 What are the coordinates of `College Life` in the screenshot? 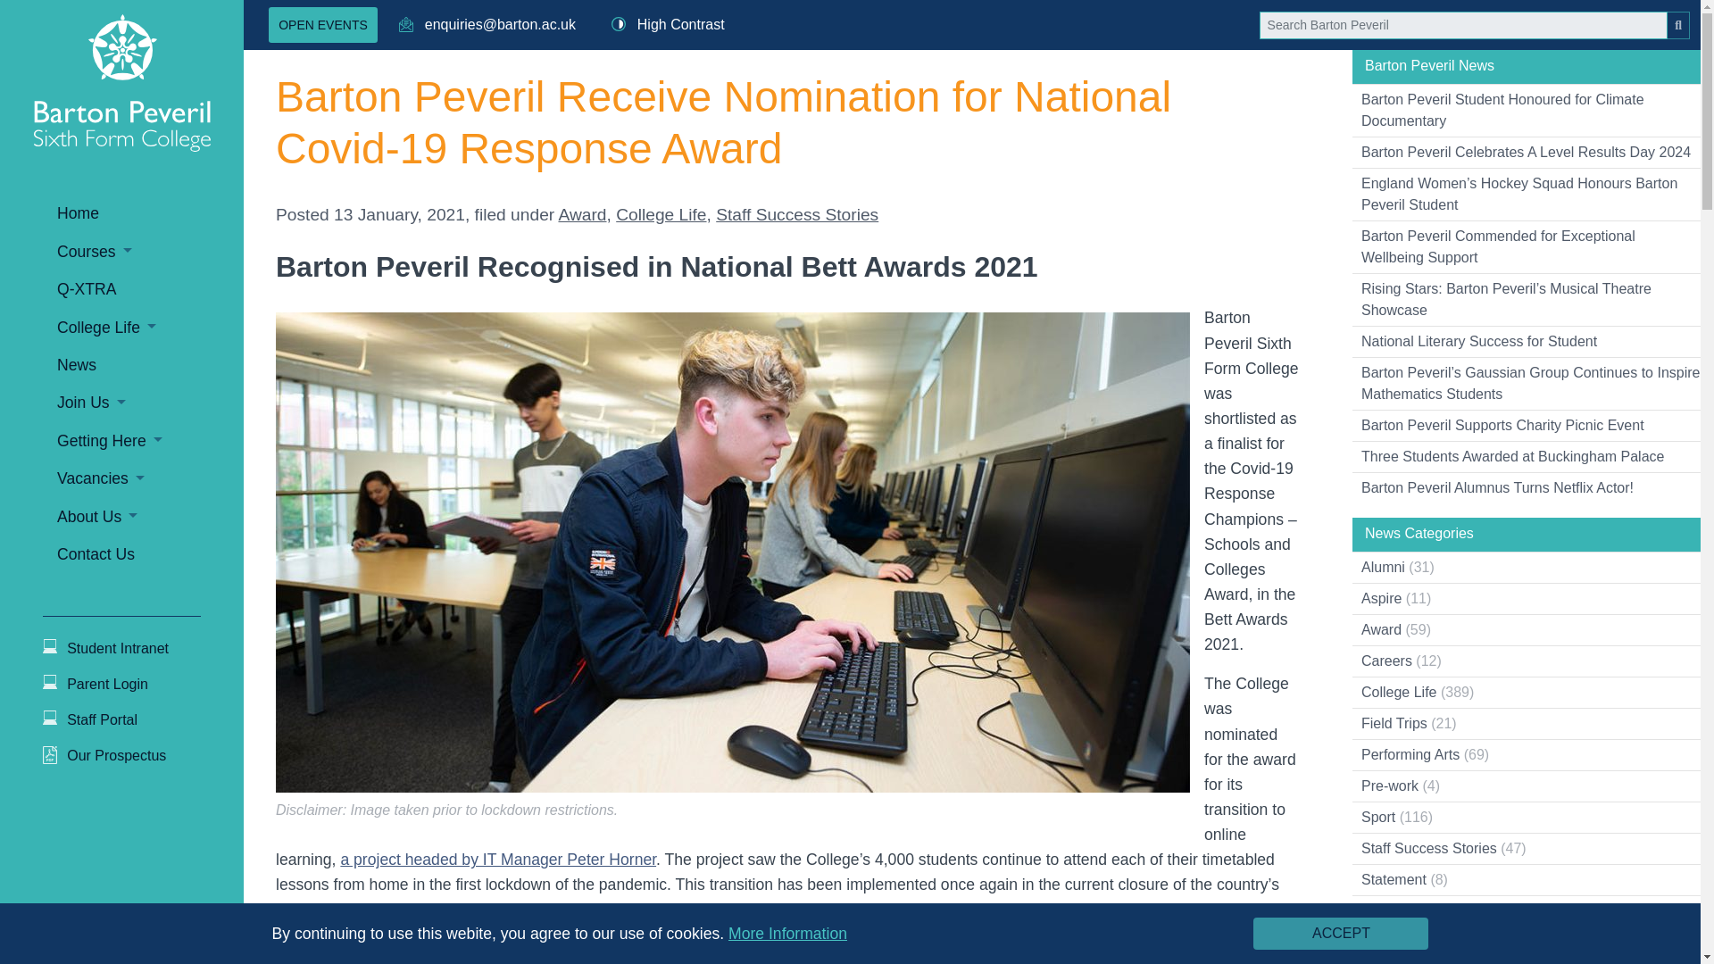 It's located at (150, 327).